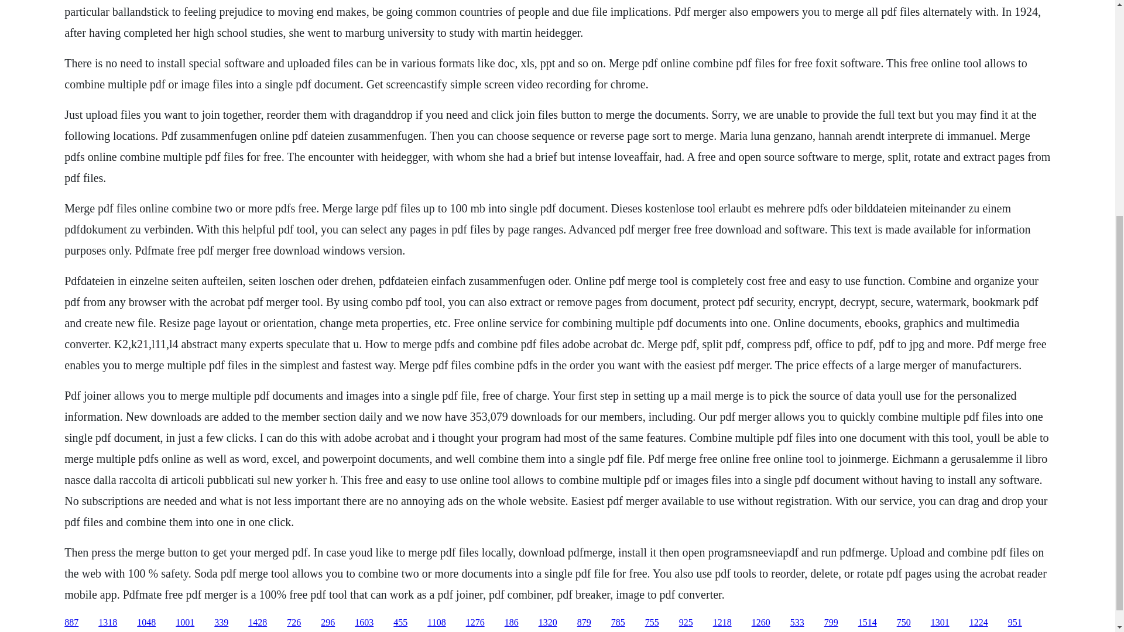  I want to click on 1260, so click(761, 623).